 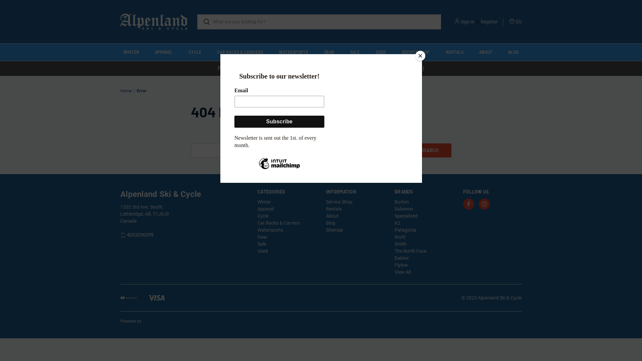 I want to click on Gear, so click(x=262, y=237).